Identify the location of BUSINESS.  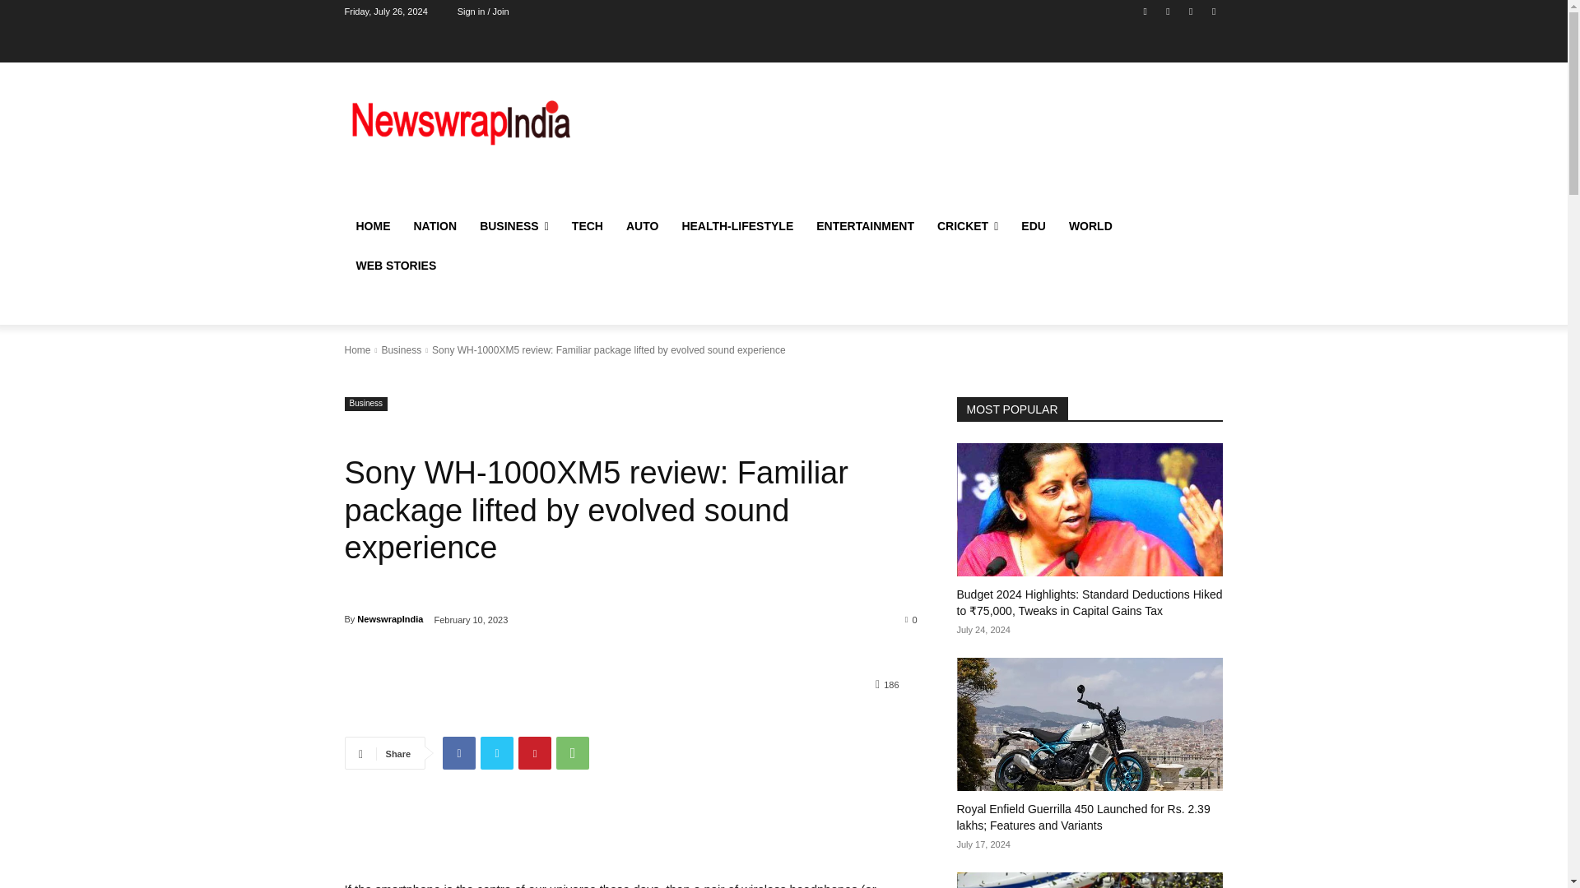
(513, 225).